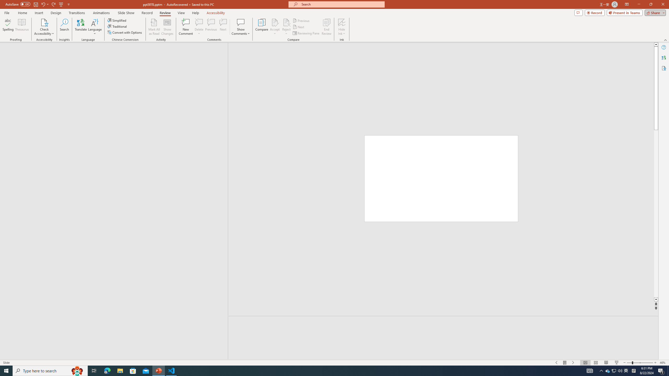 This screenshot has height=376, width=669. I want to click on Slide Notes, so click(443, 324).